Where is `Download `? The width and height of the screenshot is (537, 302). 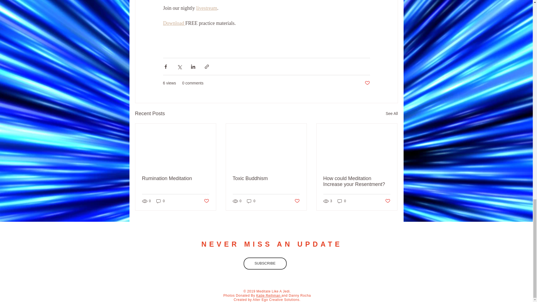 Download  is located at coordinates (174, 23).